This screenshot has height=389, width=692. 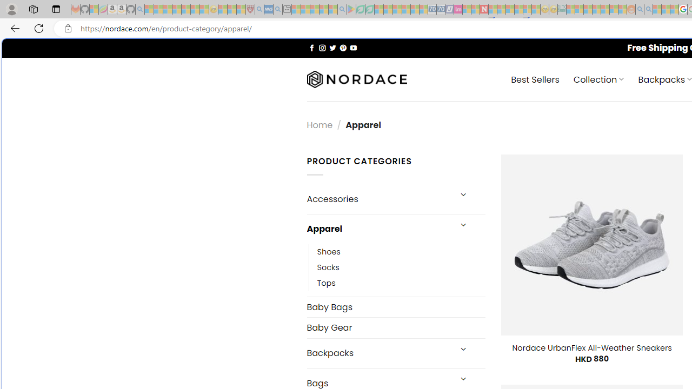 I want to click on Follow on Twitter, so click(x=333, y=48).